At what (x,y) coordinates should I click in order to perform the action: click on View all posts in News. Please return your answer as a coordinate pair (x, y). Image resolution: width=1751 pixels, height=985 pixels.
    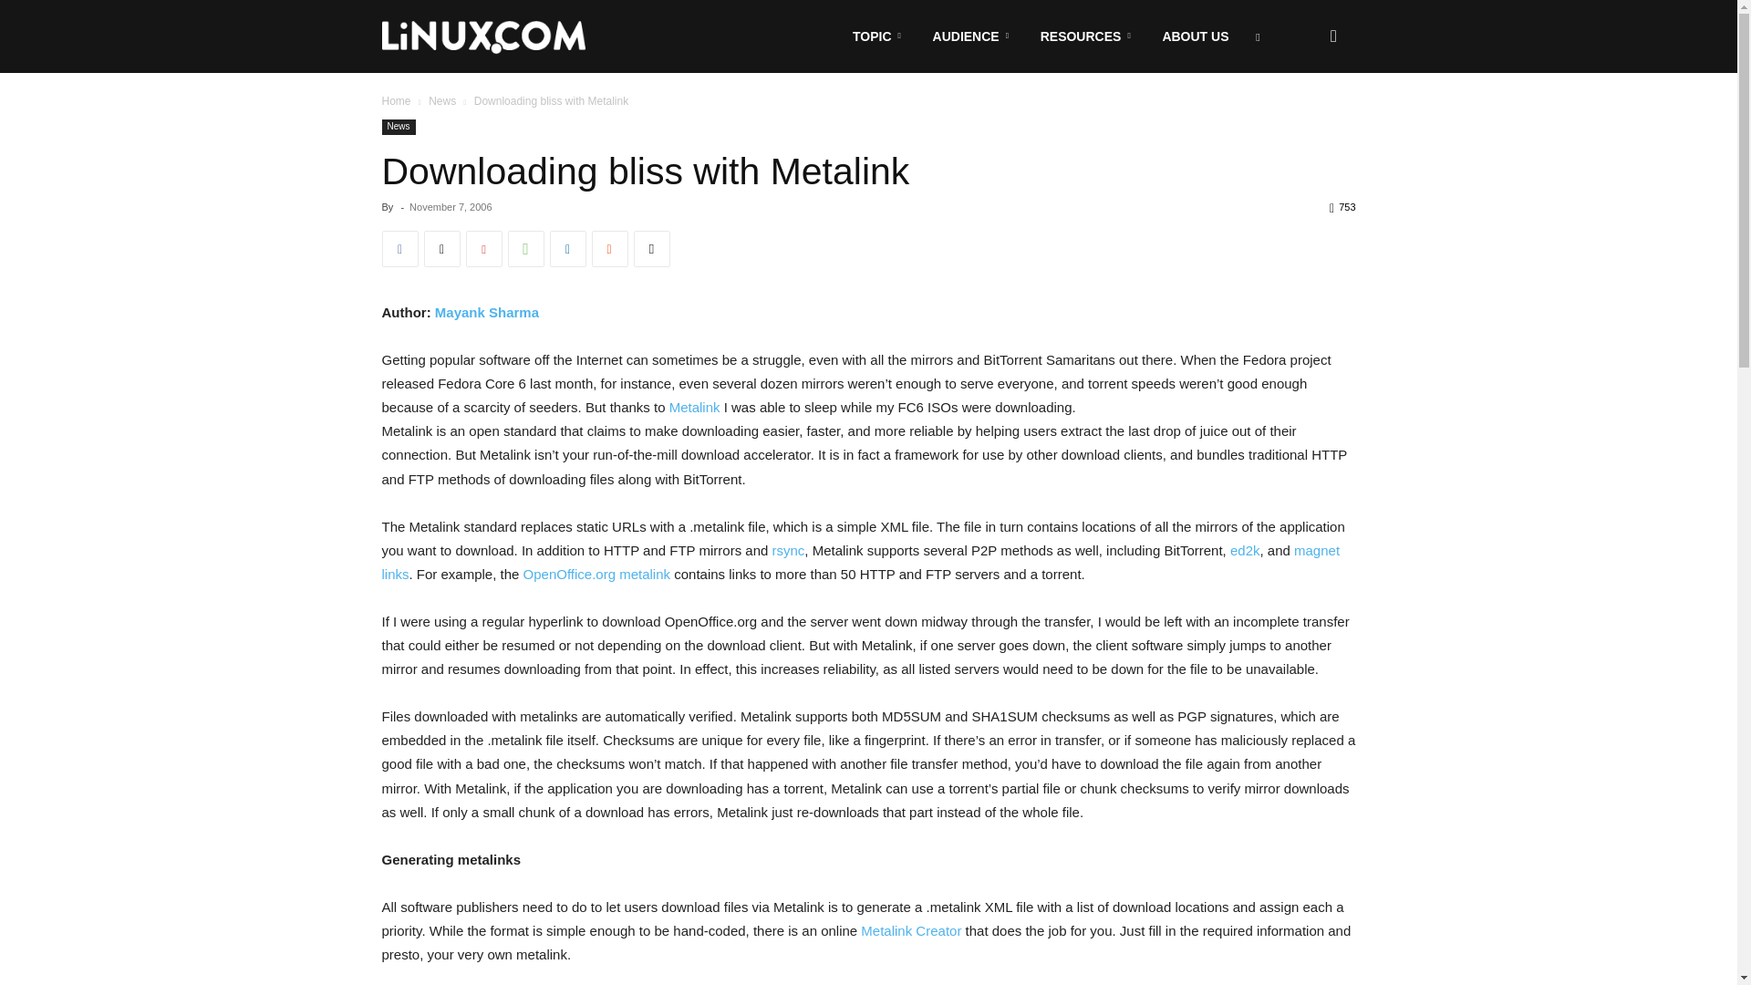
    Looking at the image, I should click on (441, 100).